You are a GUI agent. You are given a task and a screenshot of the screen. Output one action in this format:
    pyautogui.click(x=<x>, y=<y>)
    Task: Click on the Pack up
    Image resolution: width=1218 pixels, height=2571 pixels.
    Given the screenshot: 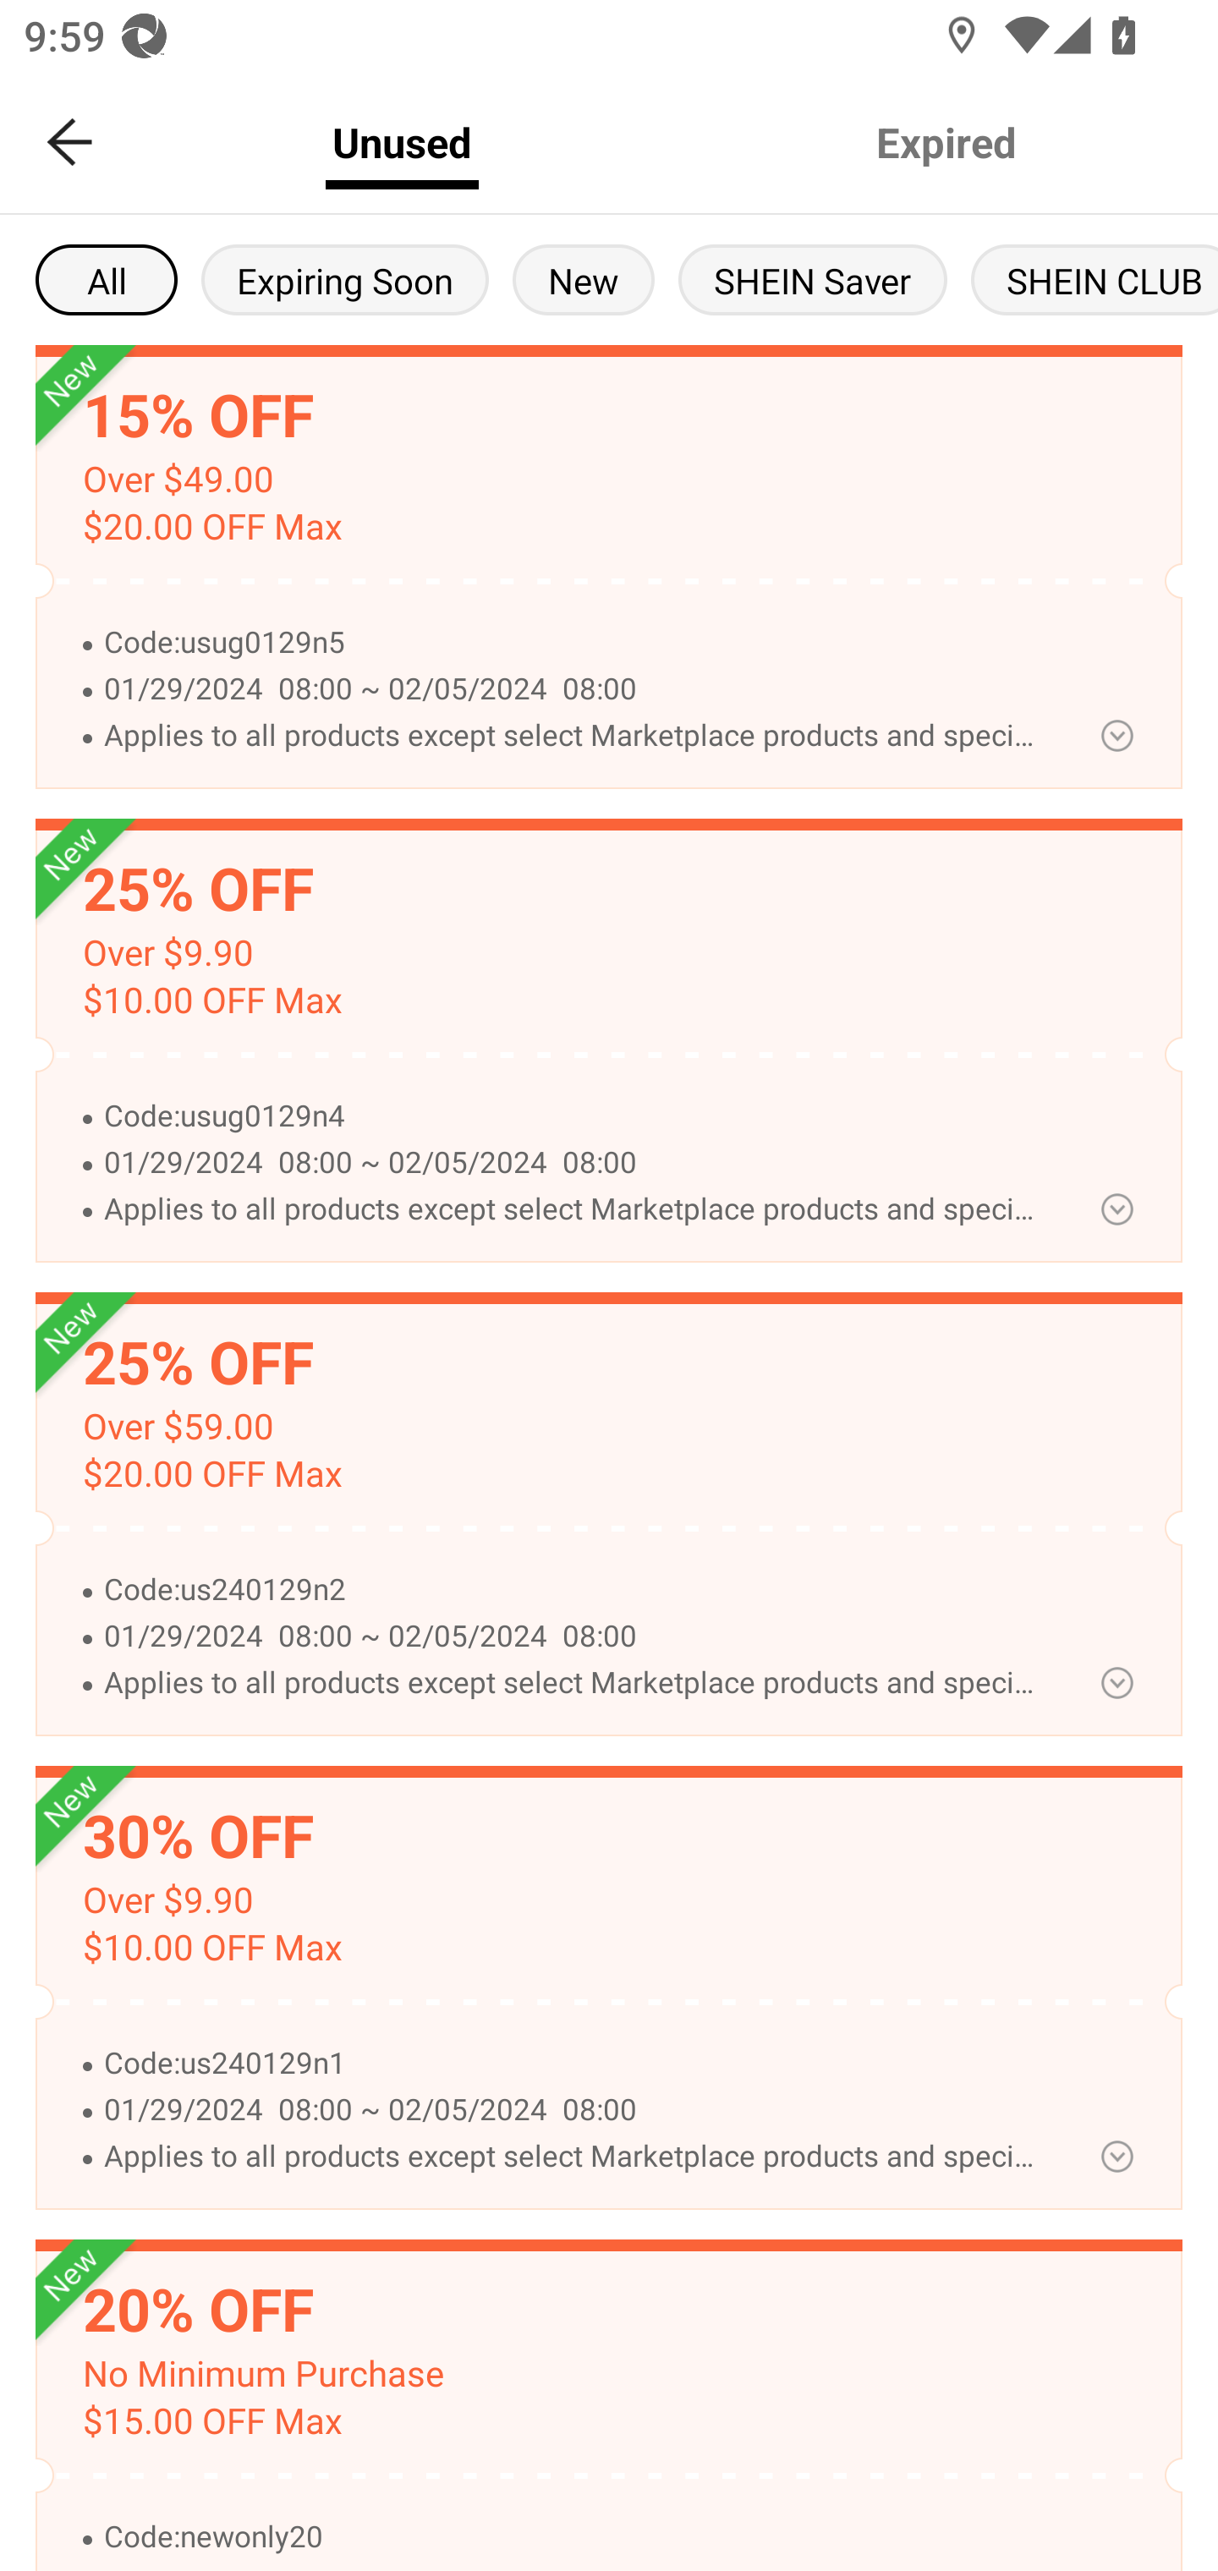 What is the action you would take?
    pyautogui.click(x=1116, y=1682)
    